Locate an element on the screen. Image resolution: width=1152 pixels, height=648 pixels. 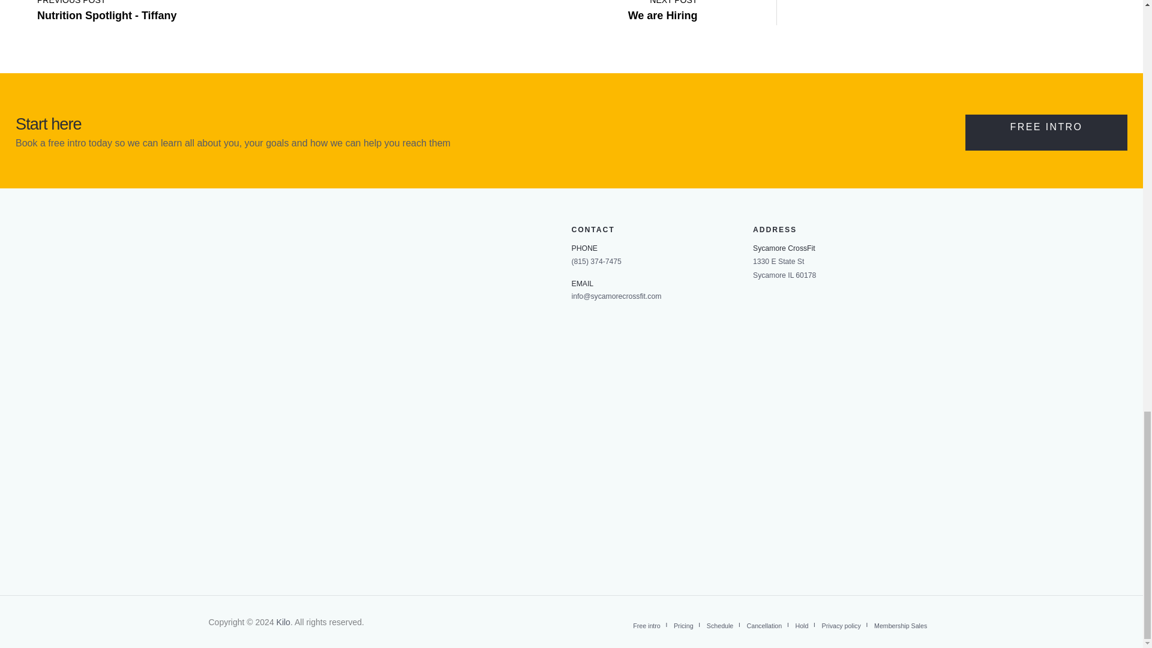
Nutrition Spotlight - Tiffany is located at coordinates (107, 8).